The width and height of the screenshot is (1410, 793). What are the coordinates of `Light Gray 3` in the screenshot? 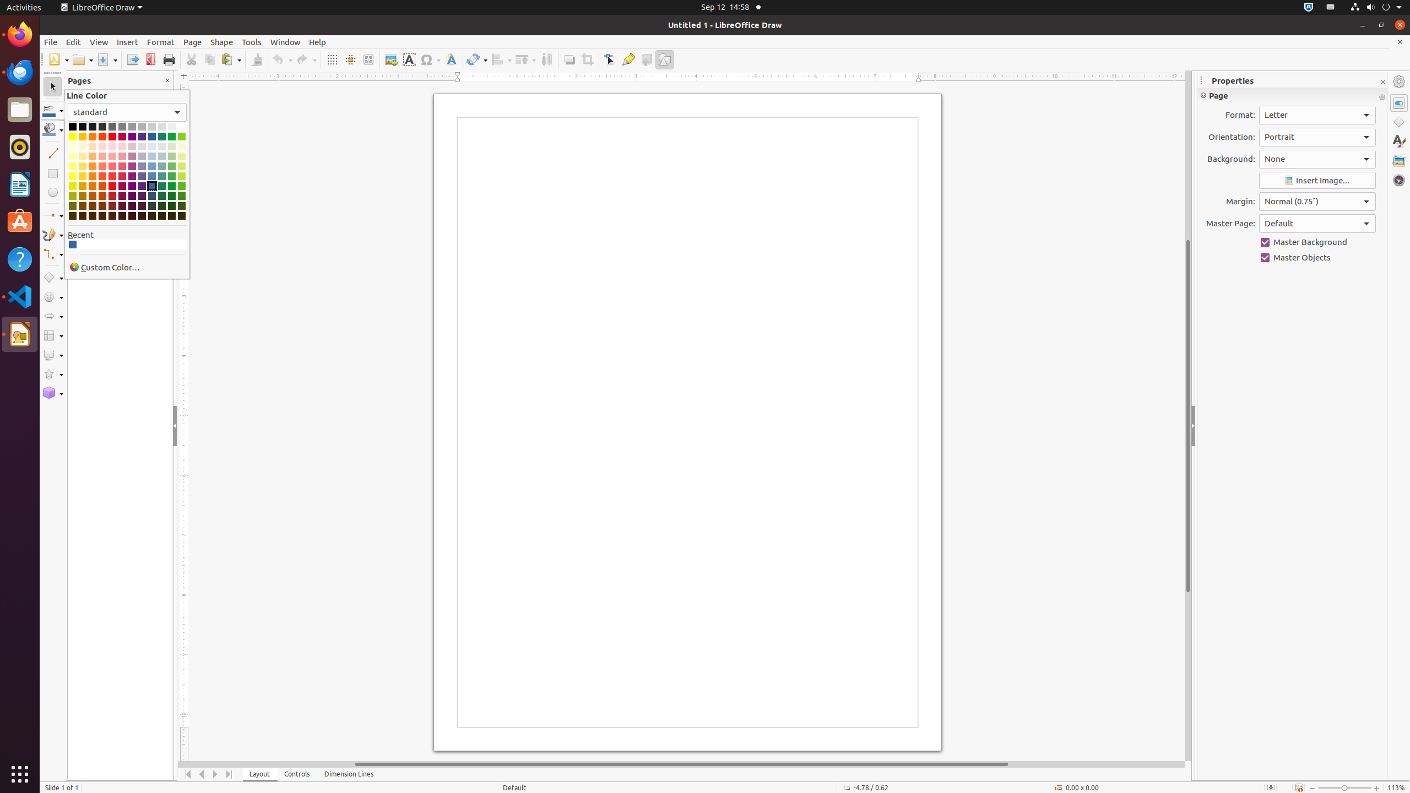 It's located at (152, 127).